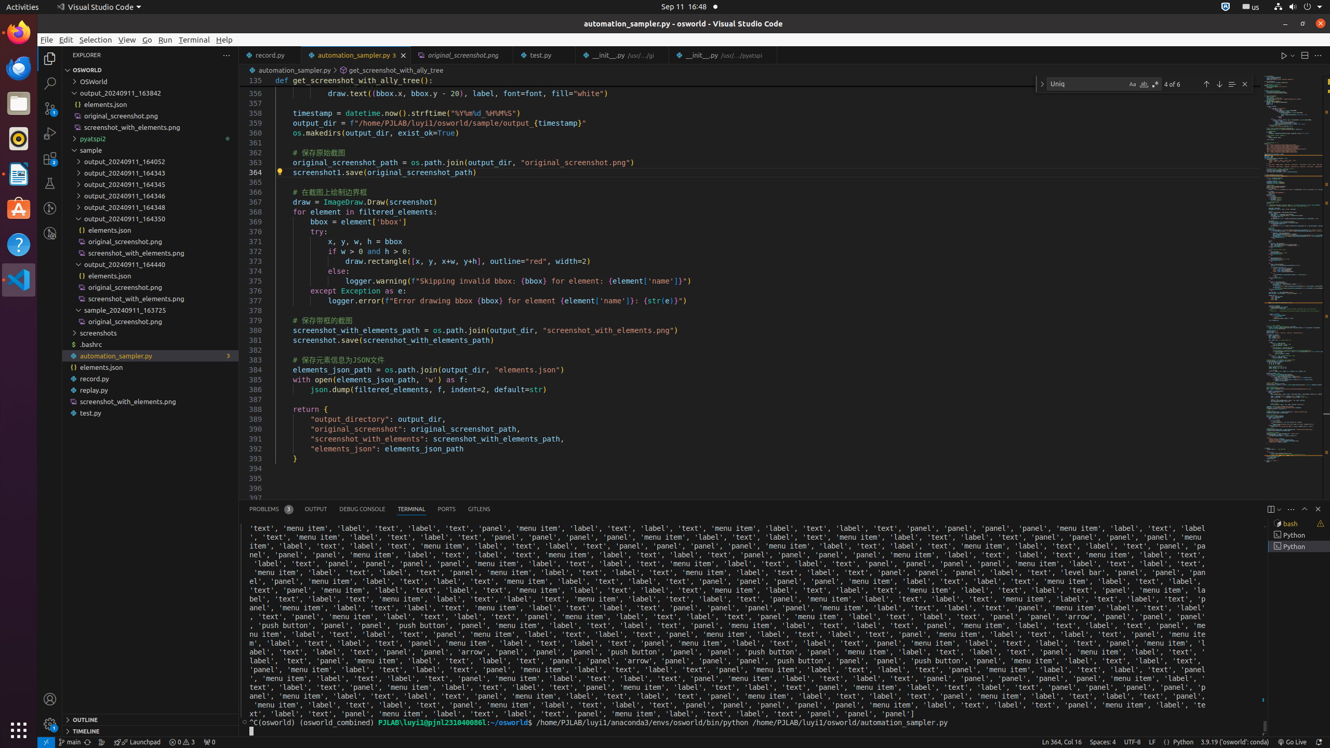 This screenshot has height=748, width=1330. What do you see at coordinates (1133, 84) in the screenshot?
I see `Match Case (Alt+C)` at bounding box center [1133, 84].